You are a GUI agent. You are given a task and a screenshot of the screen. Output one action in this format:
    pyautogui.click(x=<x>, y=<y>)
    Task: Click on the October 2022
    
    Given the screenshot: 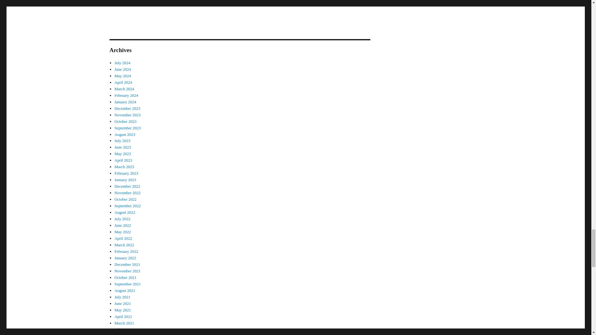 What is the action you would take?
    pyautogui.click(x=125, y=199)
    